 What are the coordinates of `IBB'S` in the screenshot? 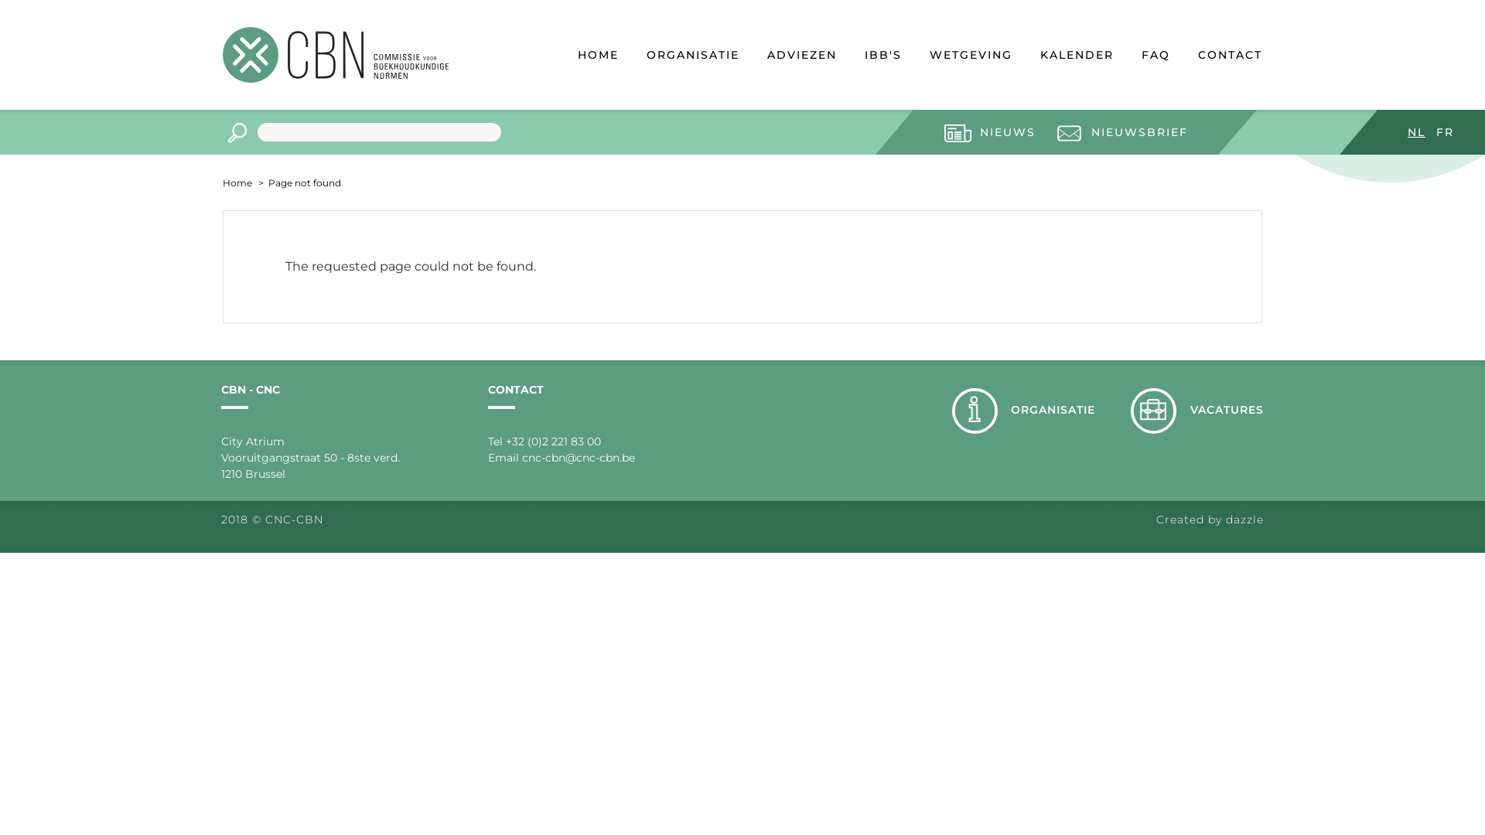 It's located at (883, 57).